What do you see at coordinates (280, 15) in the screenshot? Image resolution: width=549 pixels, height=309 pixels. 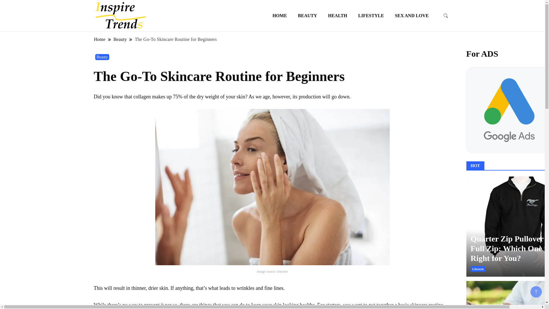 I see `HOME` at bounding box center [280, 15].